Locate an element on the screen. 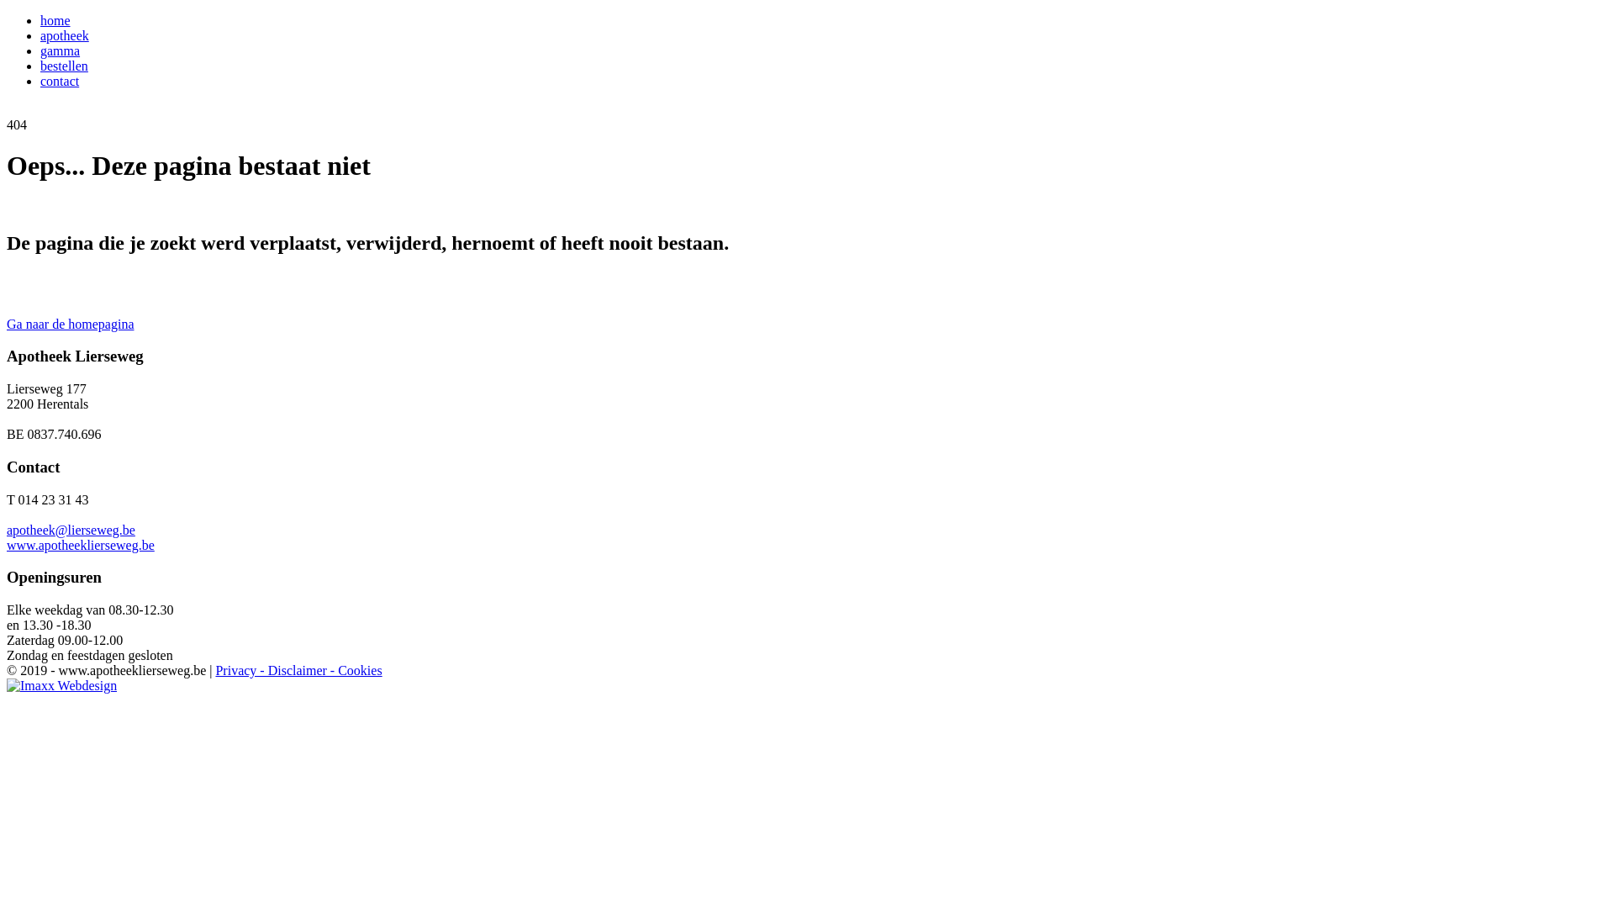 This screenshot has height=908, width=1614. www.apotheeklierseweg.be is located at coordinates (81, 545).